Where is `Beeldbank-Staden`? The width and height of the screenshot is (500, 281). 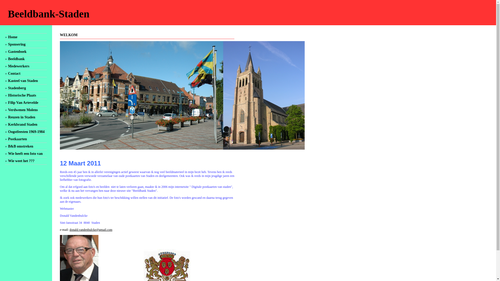
Beeldbank-Staden is located at coordinates (48, 14).